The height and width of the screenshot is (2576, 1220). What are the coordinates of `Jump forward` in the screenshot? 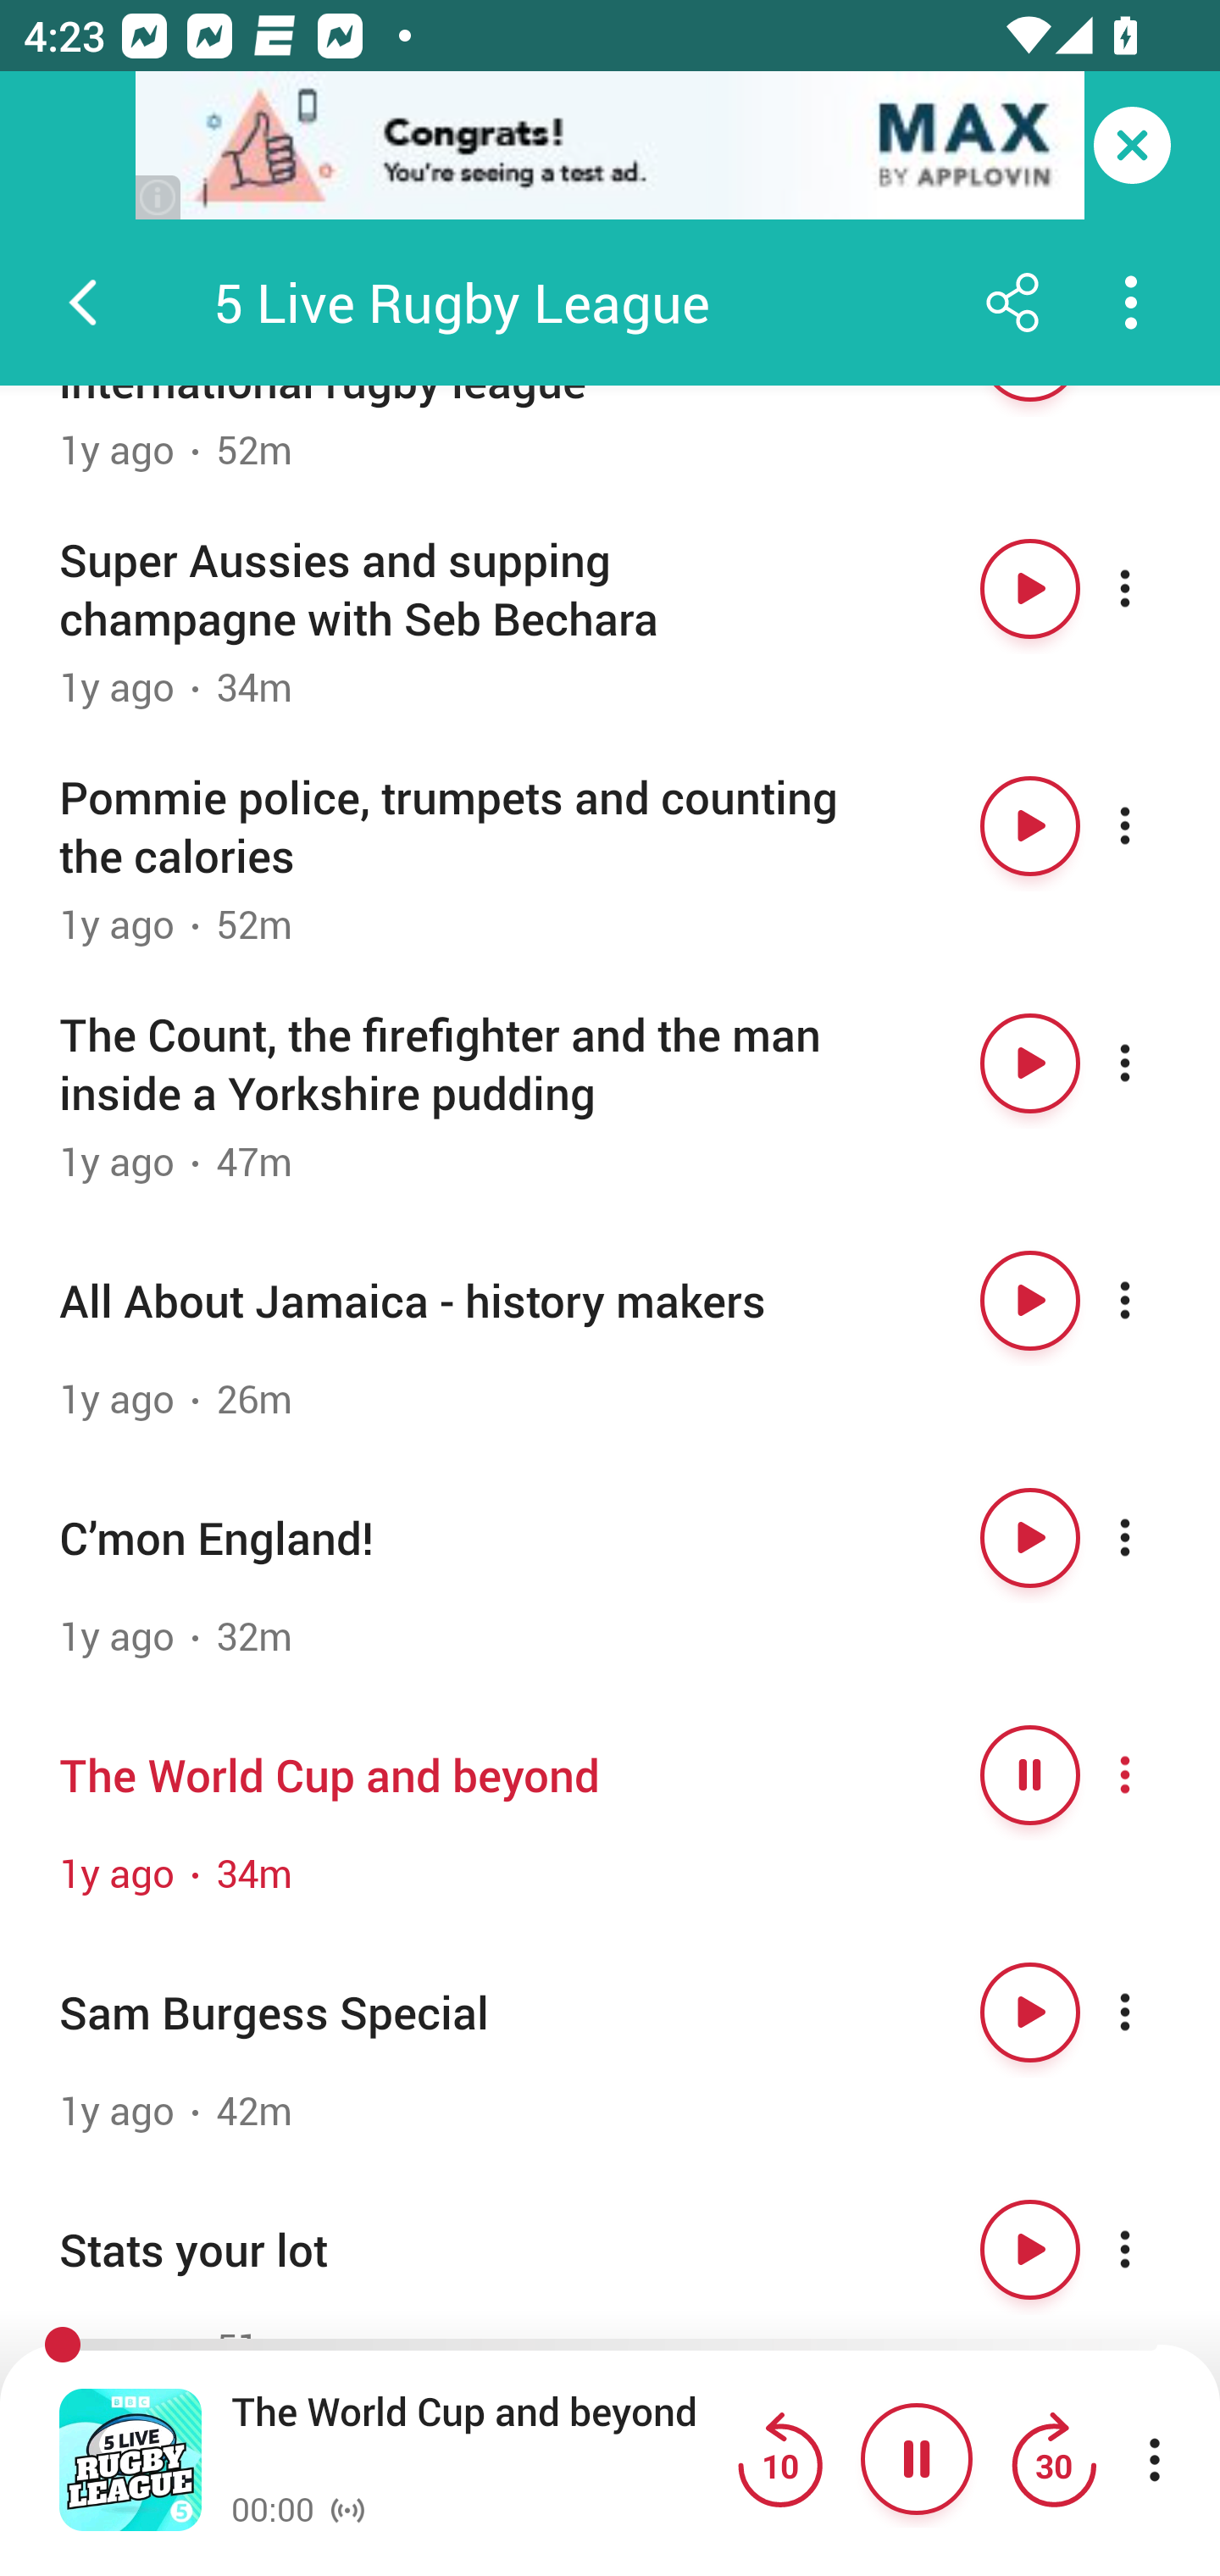 It's located at (1053, 2460).